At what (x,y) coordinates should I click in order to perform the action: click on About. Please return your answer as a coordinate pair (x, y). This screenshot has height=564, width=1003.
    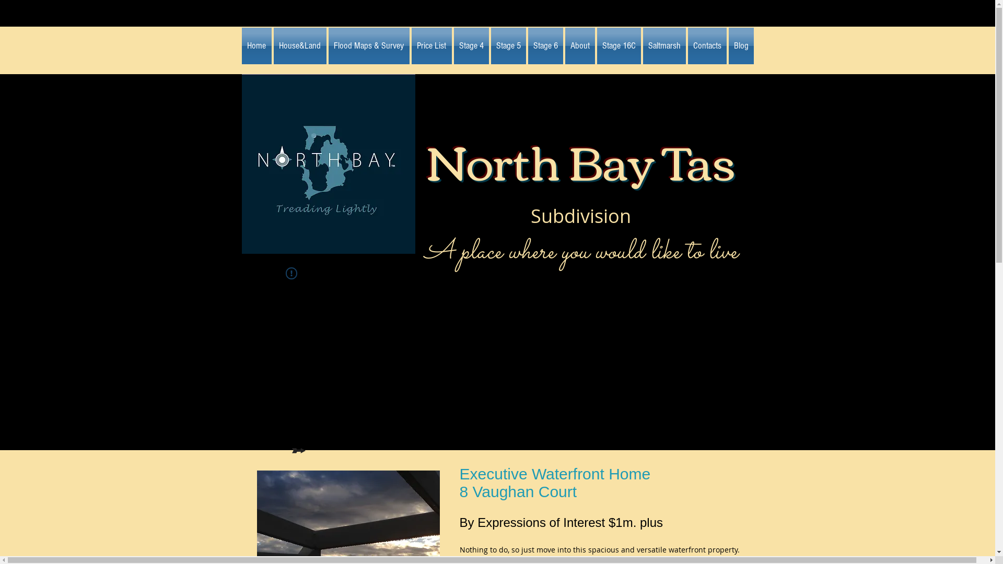
    Looking at the image, I should click on (580, 46).